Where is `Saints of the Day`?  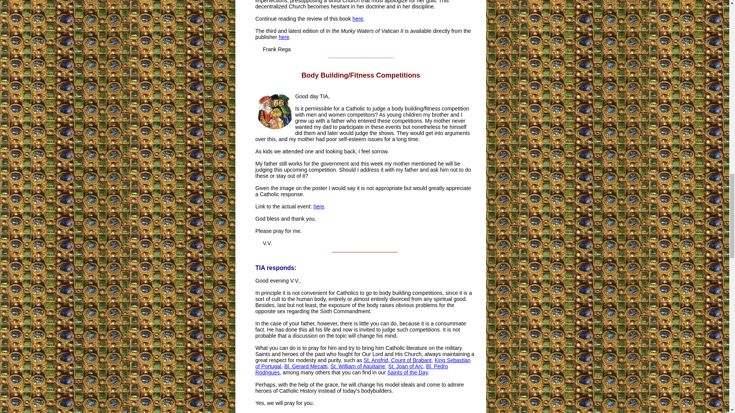 Saints of the Day is located at coordinates (407, 372).